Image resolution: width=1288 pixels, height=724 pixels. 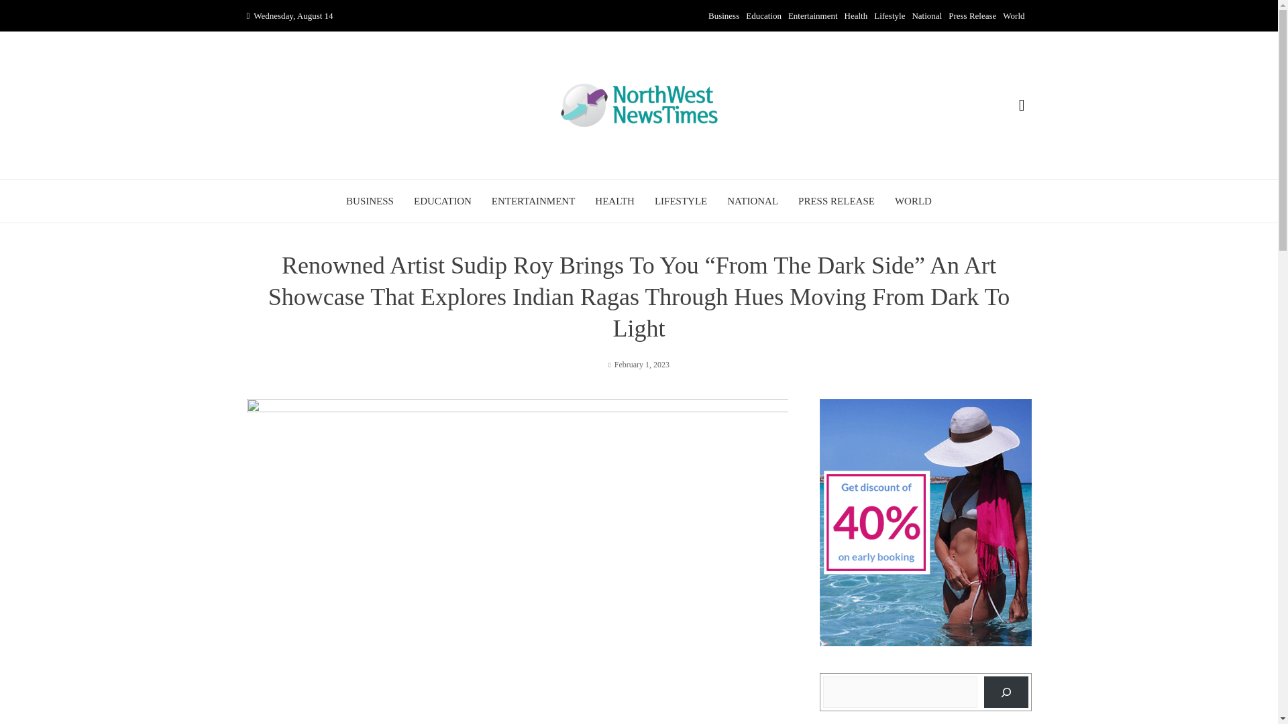 I want to click on BUSINESS, so click(x=370, y=201).